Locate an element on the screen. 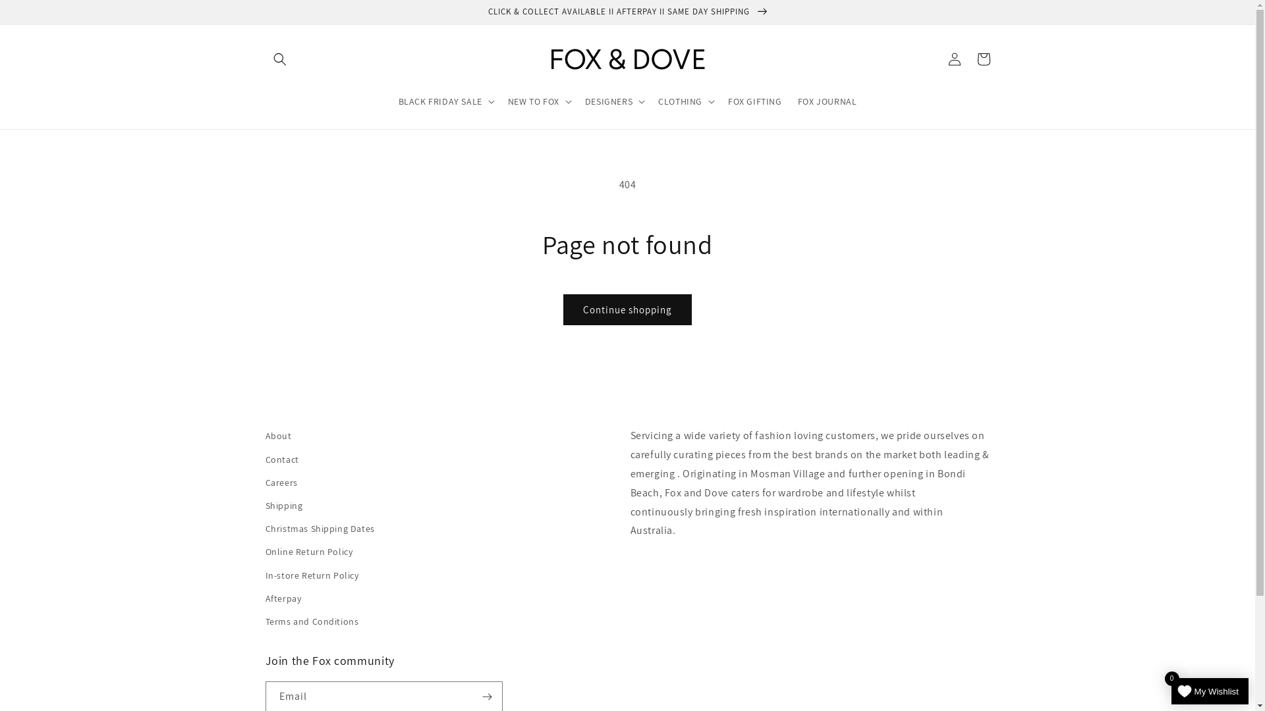  In-store Return Policy is located at coordinates (312, 575).